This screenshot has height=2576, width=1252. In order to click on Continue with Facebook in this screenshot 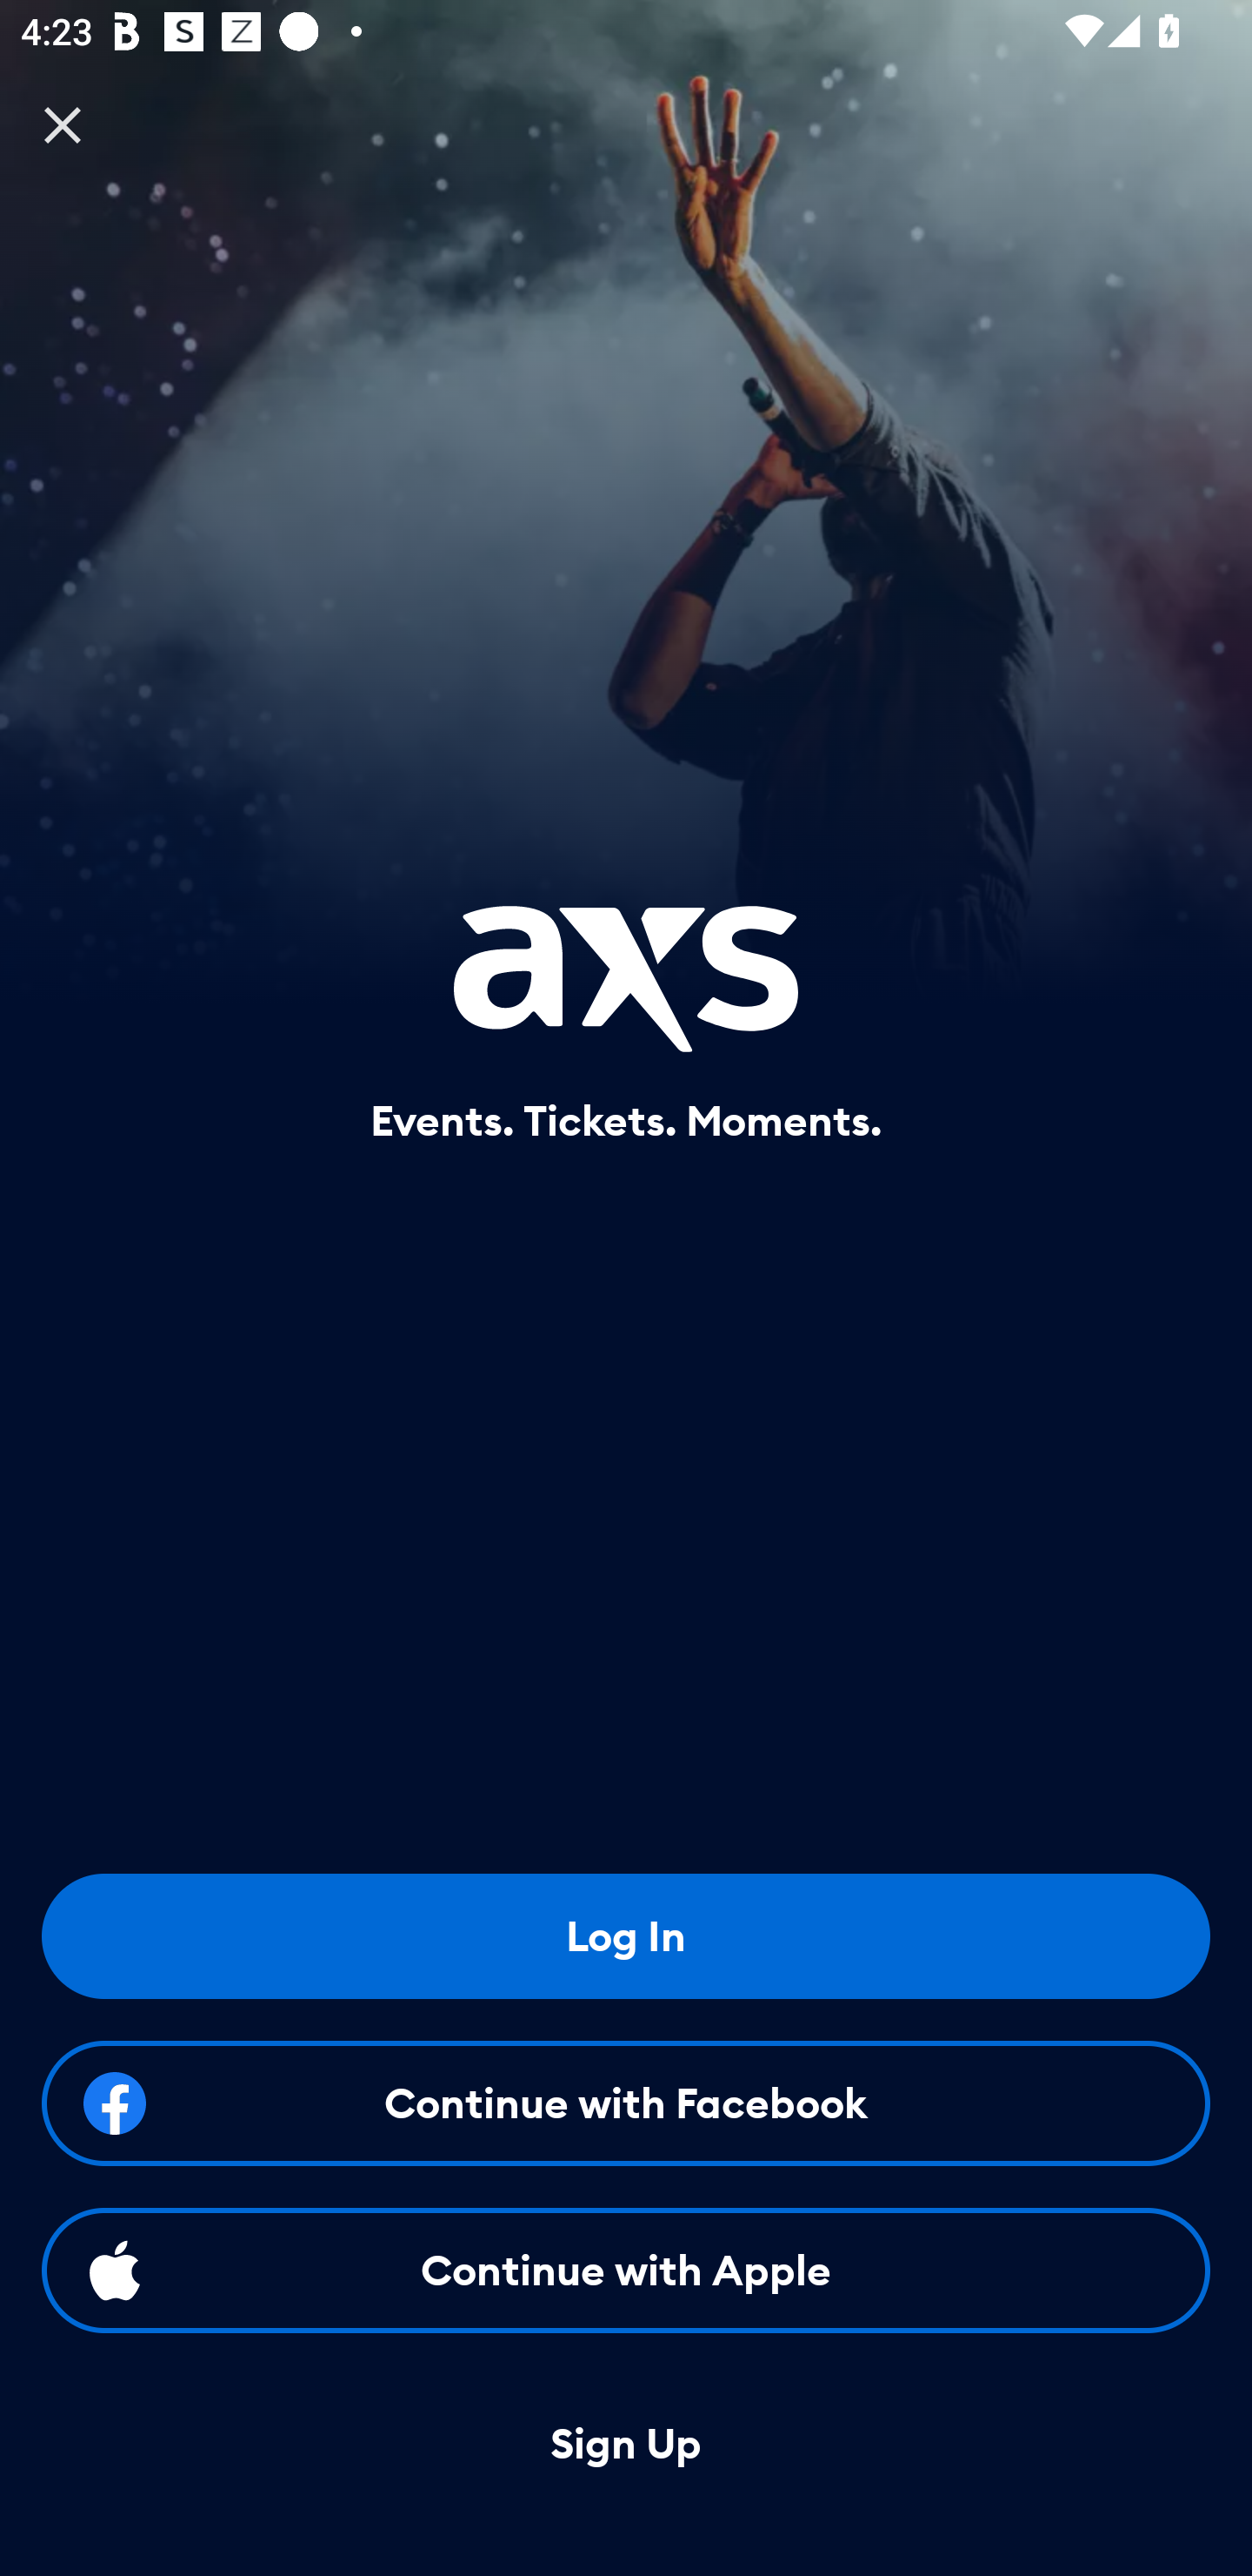, I will do `click(626, 2103)`.